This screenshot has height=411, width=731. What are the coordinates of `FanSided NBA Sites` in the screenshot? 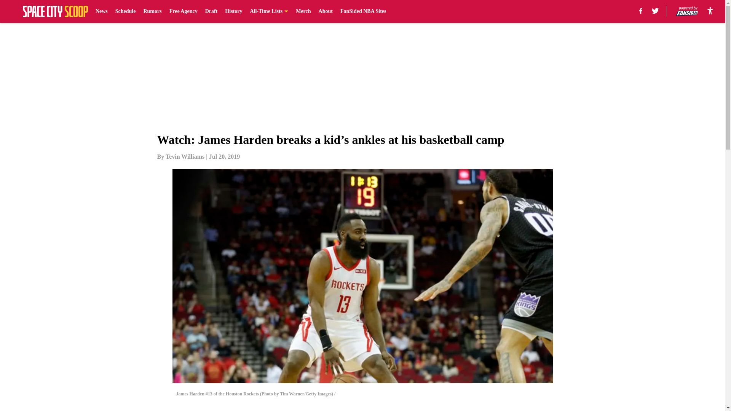 It's located at (363, 11).